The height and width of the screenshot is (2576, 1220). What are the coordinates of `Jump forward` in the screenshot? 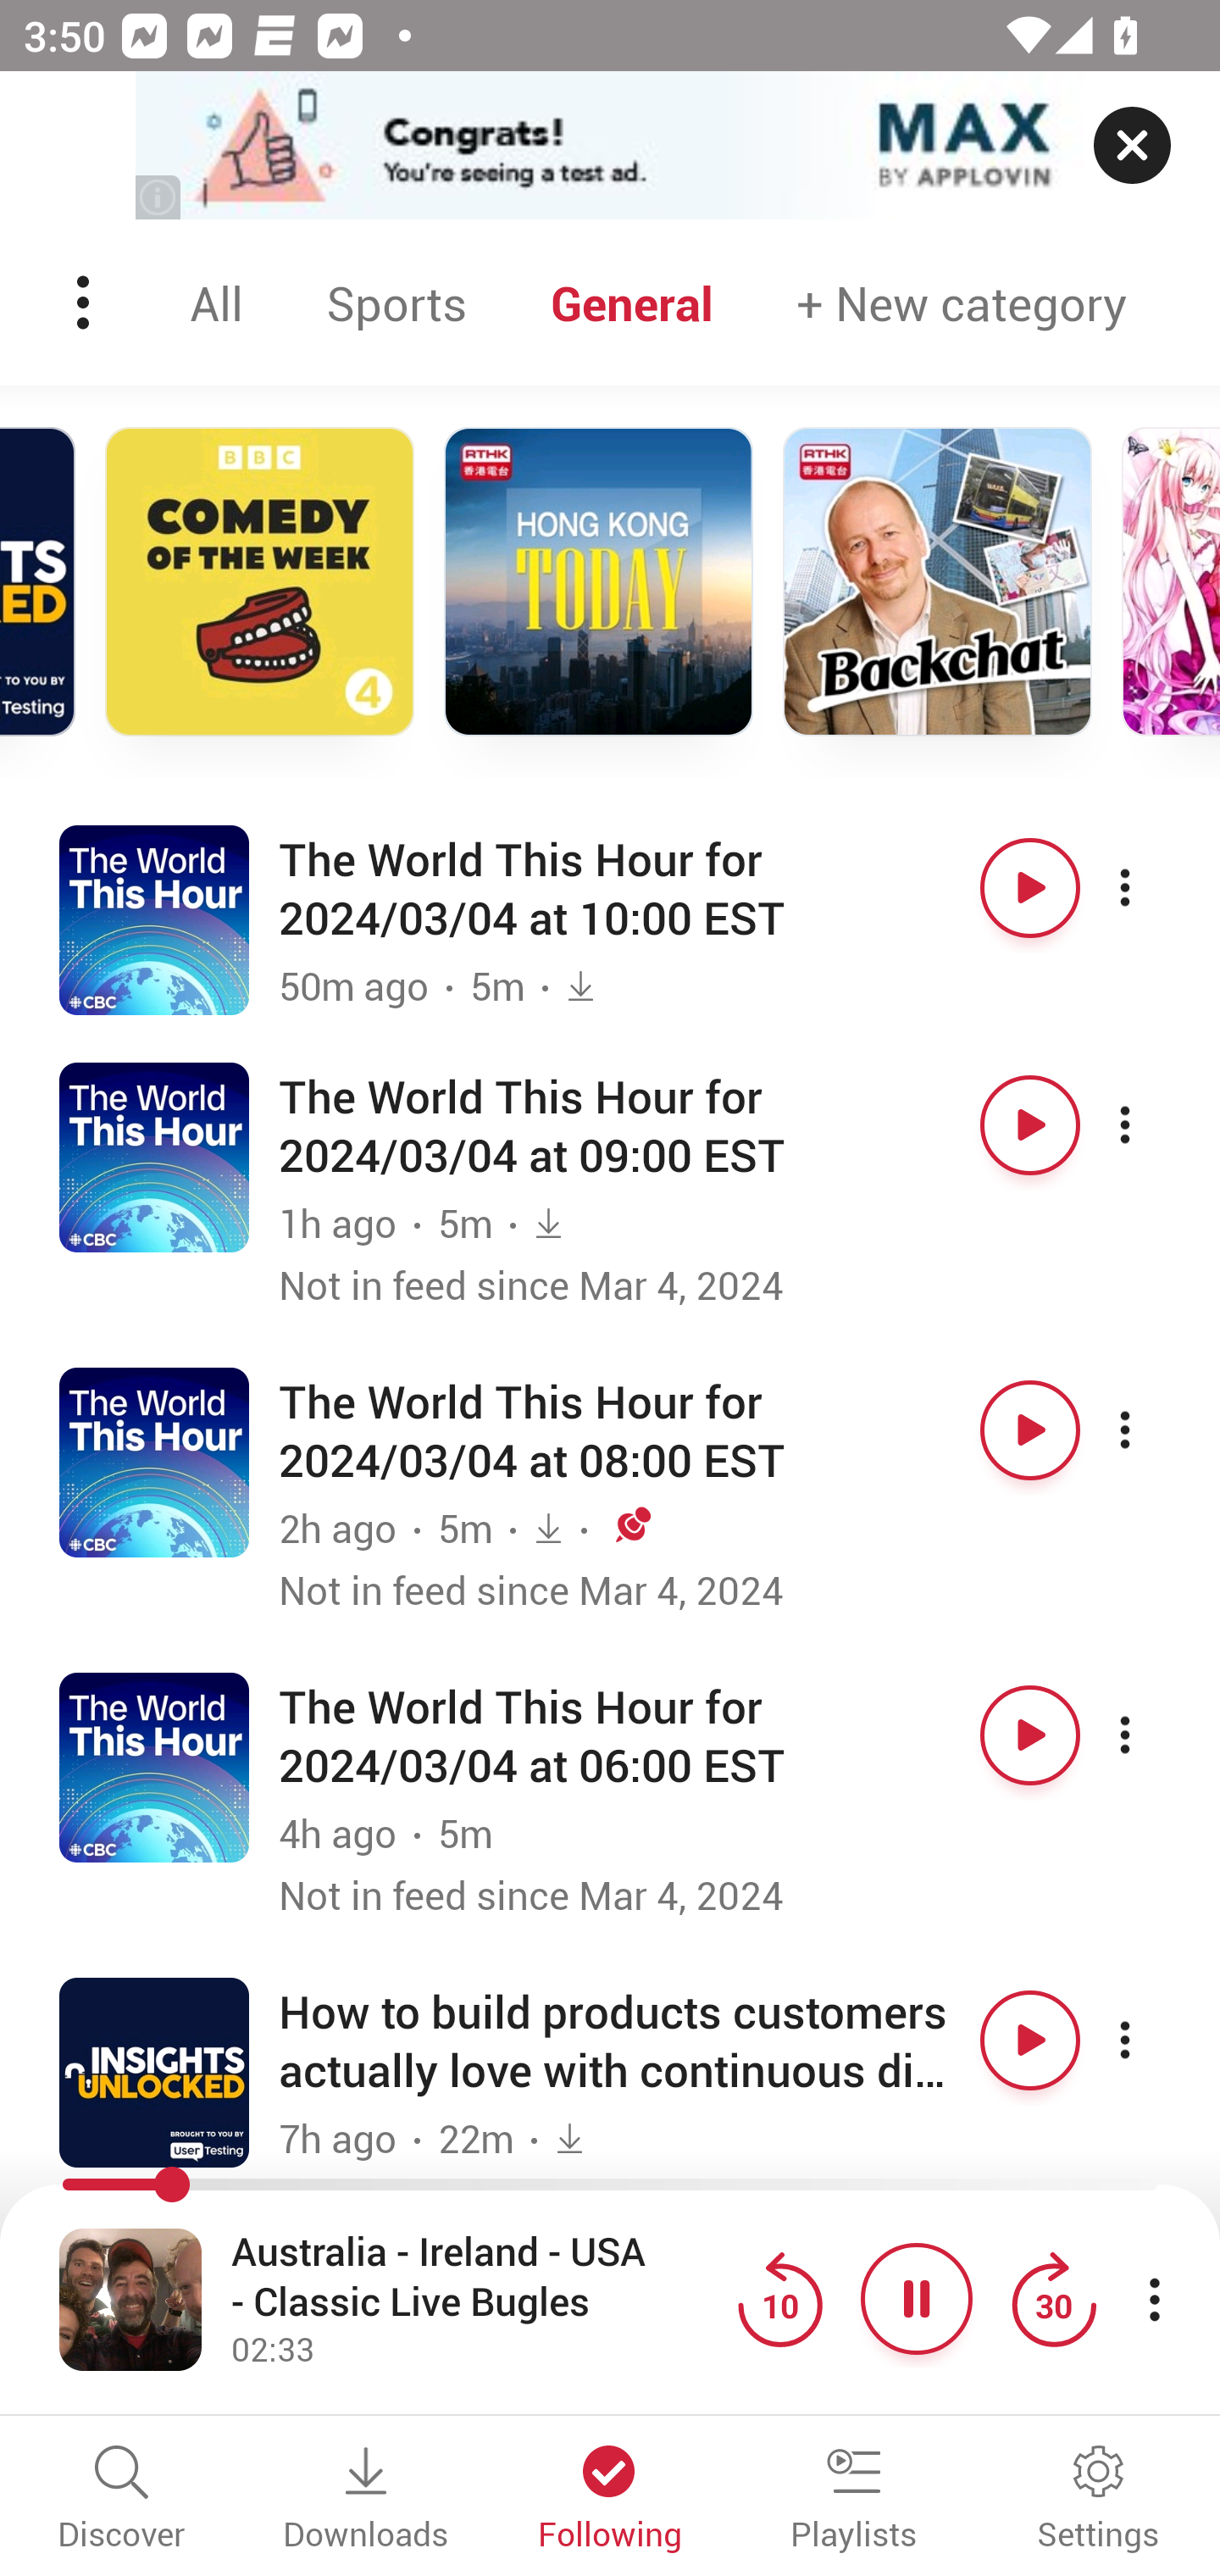 It's located at (1053, 2298).